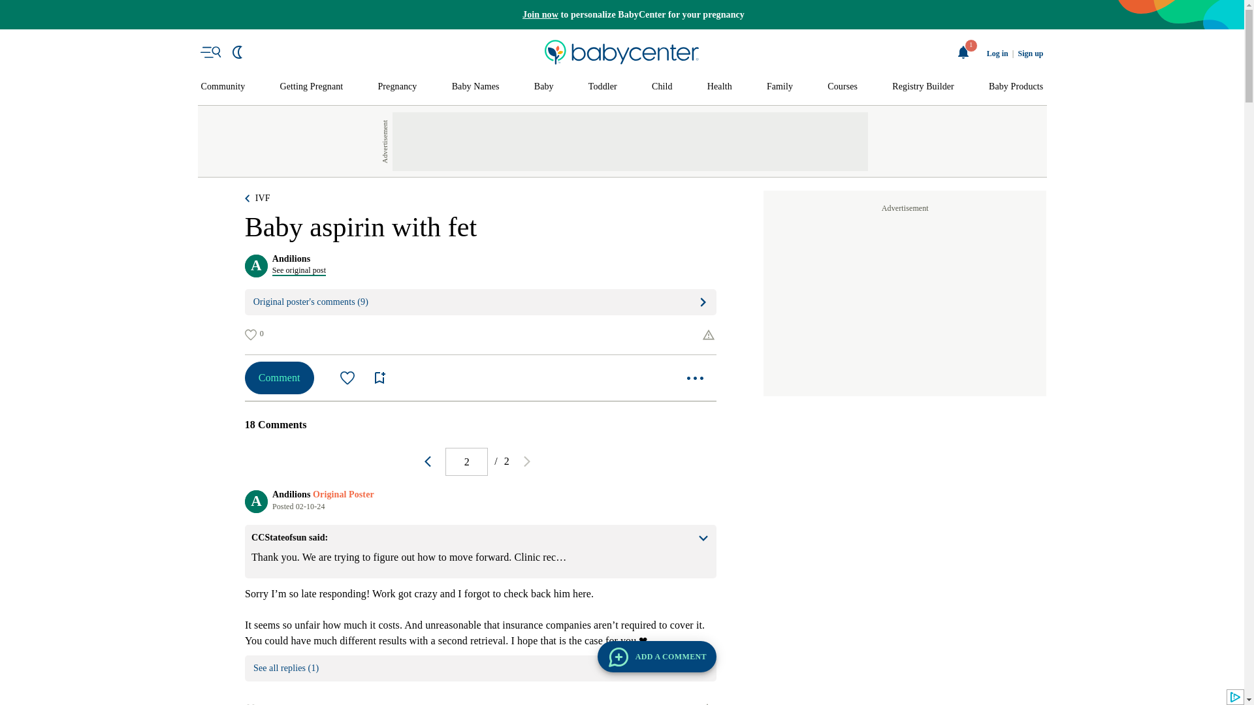 The width and height of the screenshot is (1254, 705). What do you see at coordinates (923, 87) in the screenshot?
I see `Registry Builder` at bounding box center [923, 87].